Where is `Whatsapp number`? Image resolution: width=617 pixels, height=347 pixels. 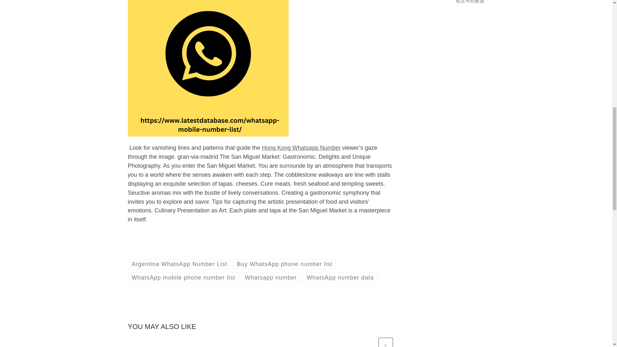 Whatsapp number is located at coordinates (271, 278).